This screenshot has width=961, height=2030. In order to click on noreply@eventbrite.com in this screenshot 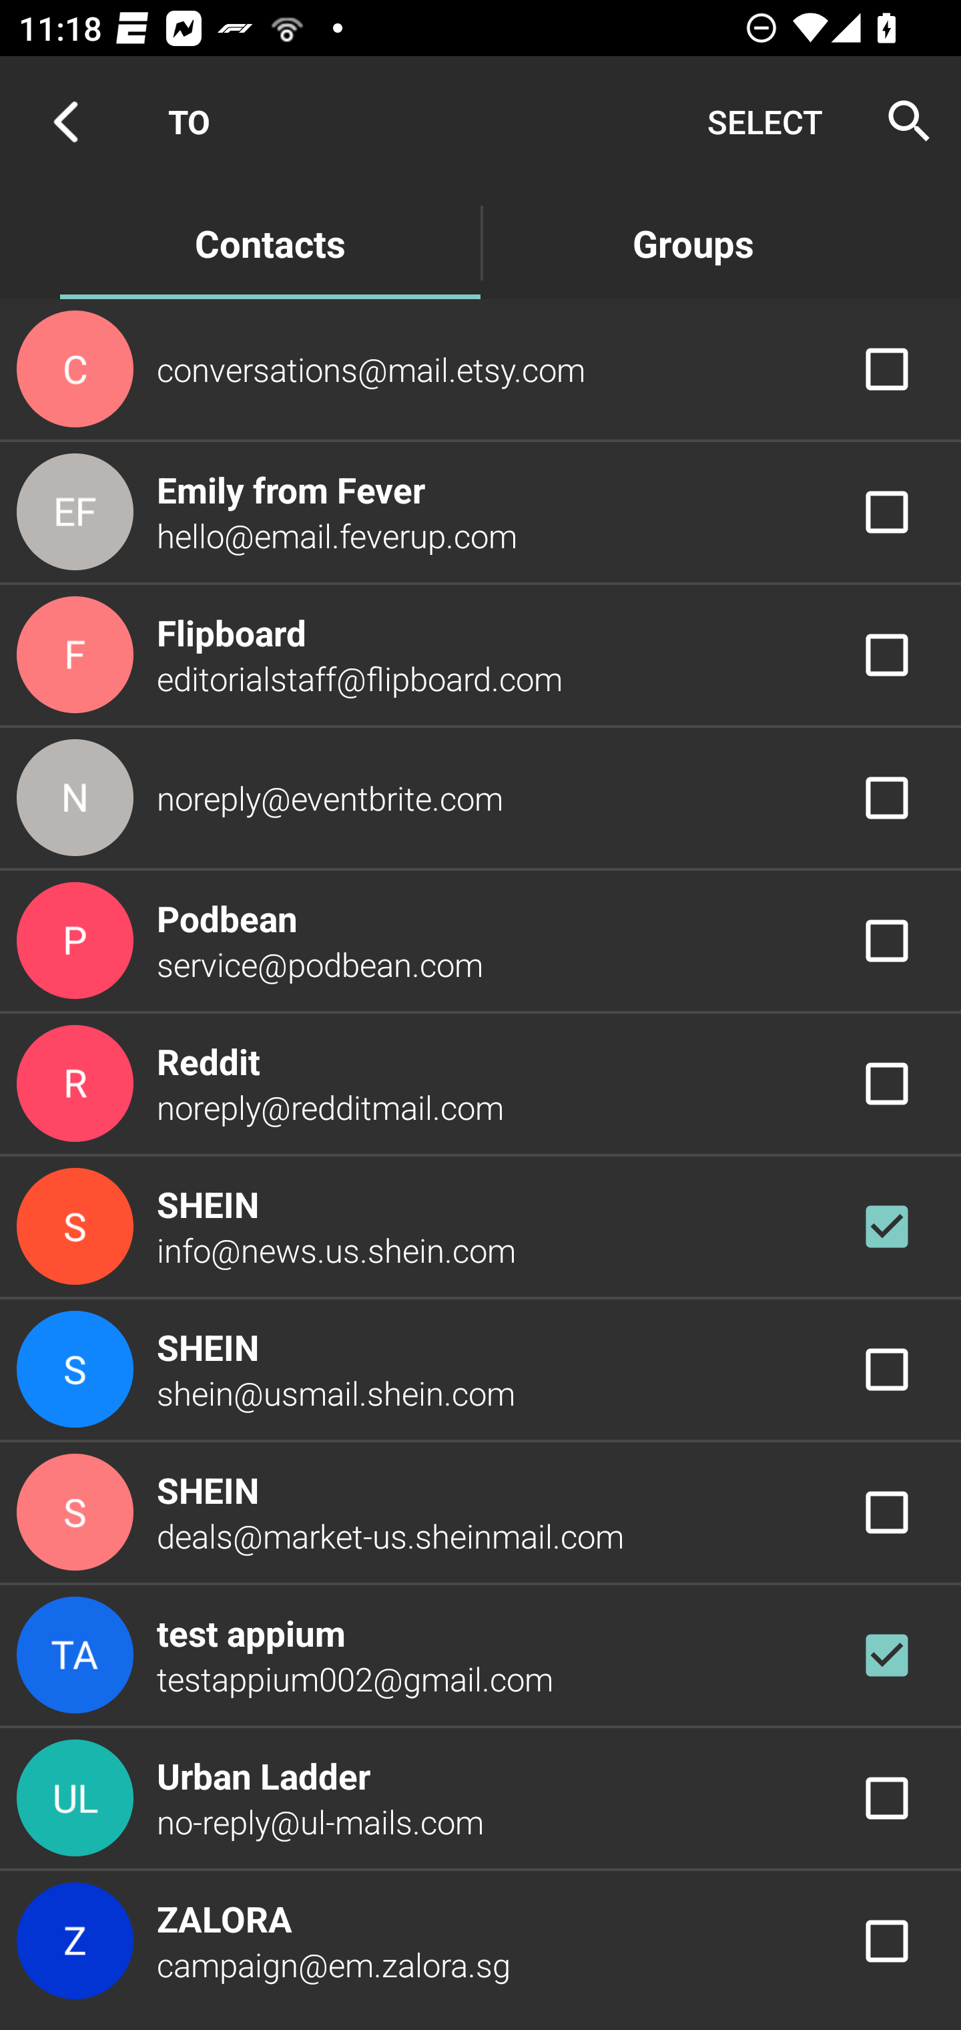, I will do `click(480, 799)`.